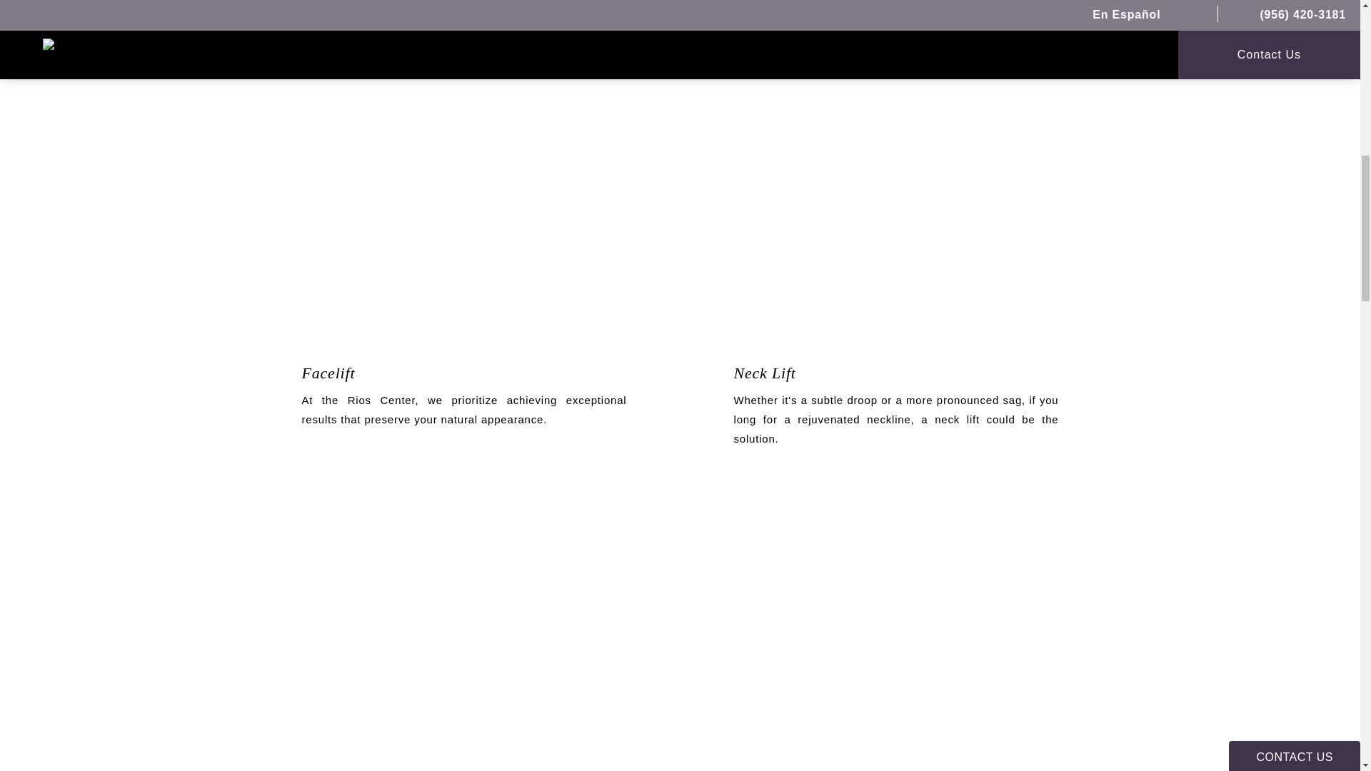 The width and height of the screenshot is (1371, 771). I want to click on Opens Blepharoplasty page, so click(895, 654).